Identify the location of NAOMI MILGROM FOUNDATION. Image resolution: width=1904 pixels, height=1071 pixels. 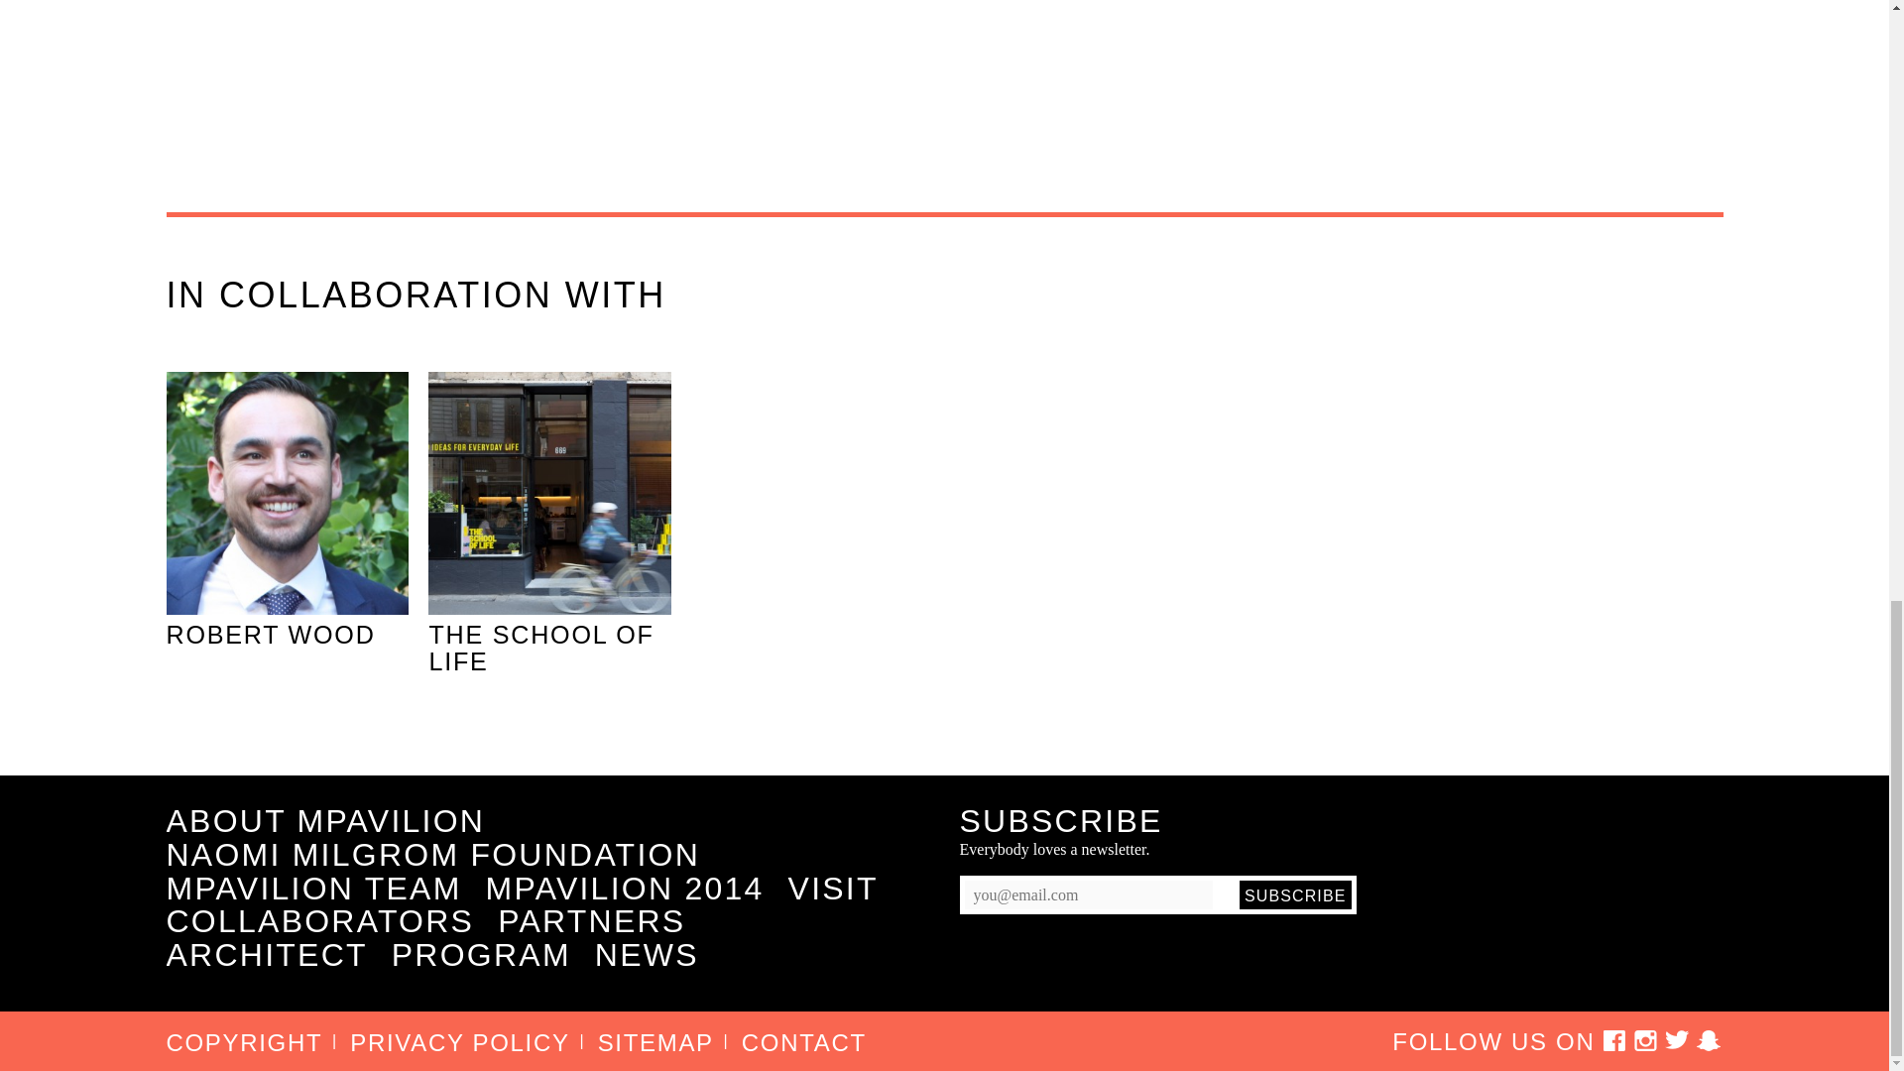
(433, 855).